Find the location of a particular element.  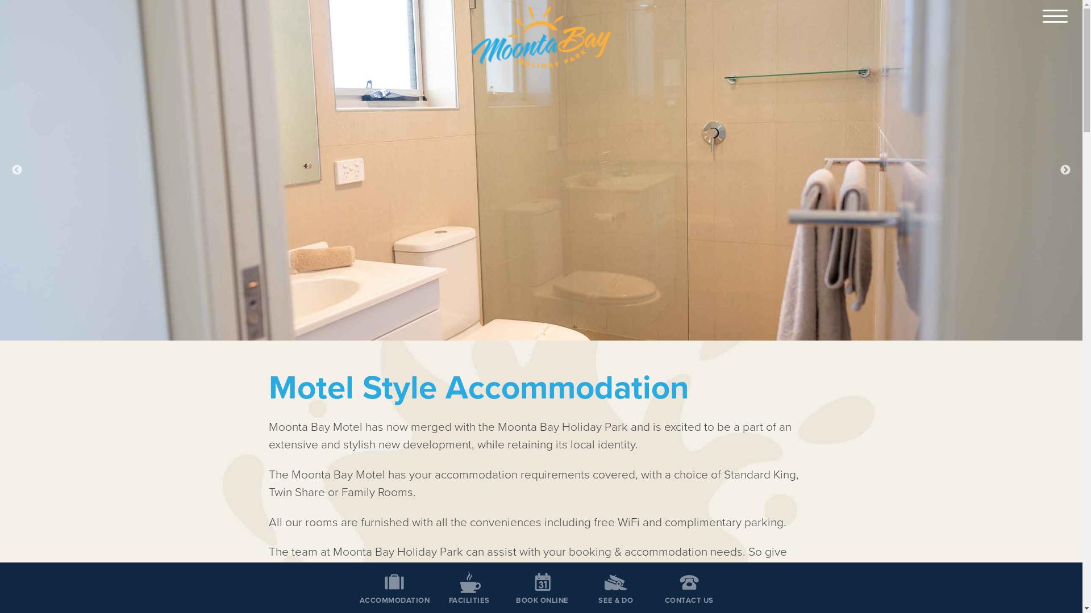

Next is located at coordinates (1065, 170).